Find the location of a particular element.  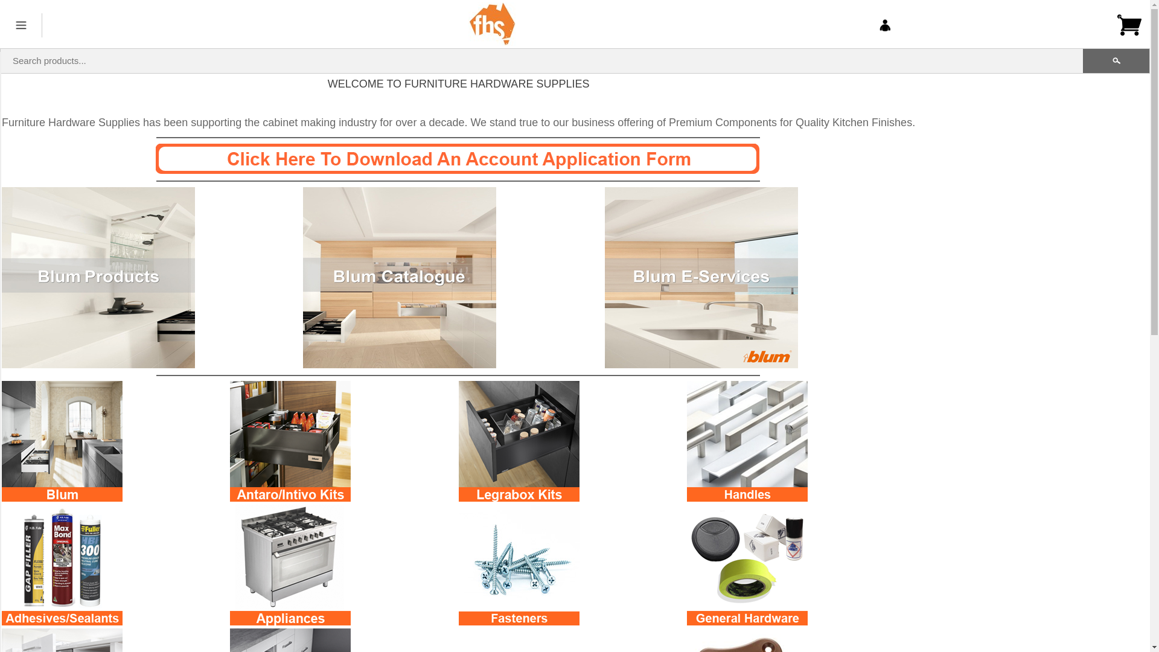

Lighting is located at coordinates (7, 384).